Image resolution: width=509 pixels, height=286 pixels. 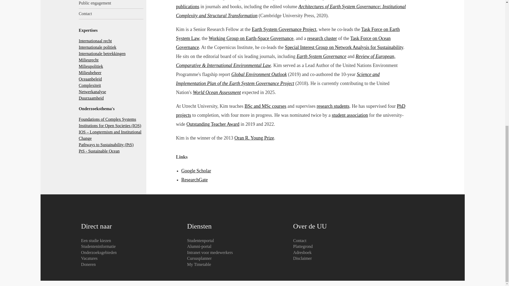 I want to click on Internationaal recht, so click(x=95, y=41).